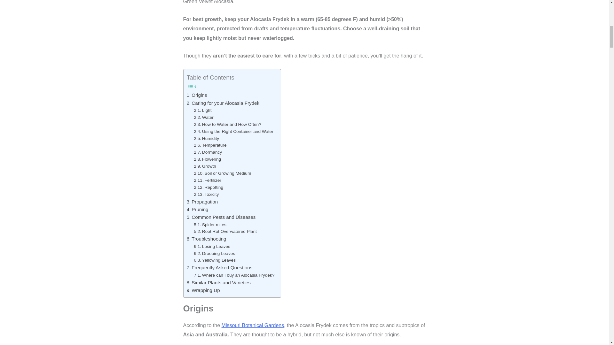  Describe the element at coordinates (207, 180) in the screenshot. I see `Fertilizer` at that location.